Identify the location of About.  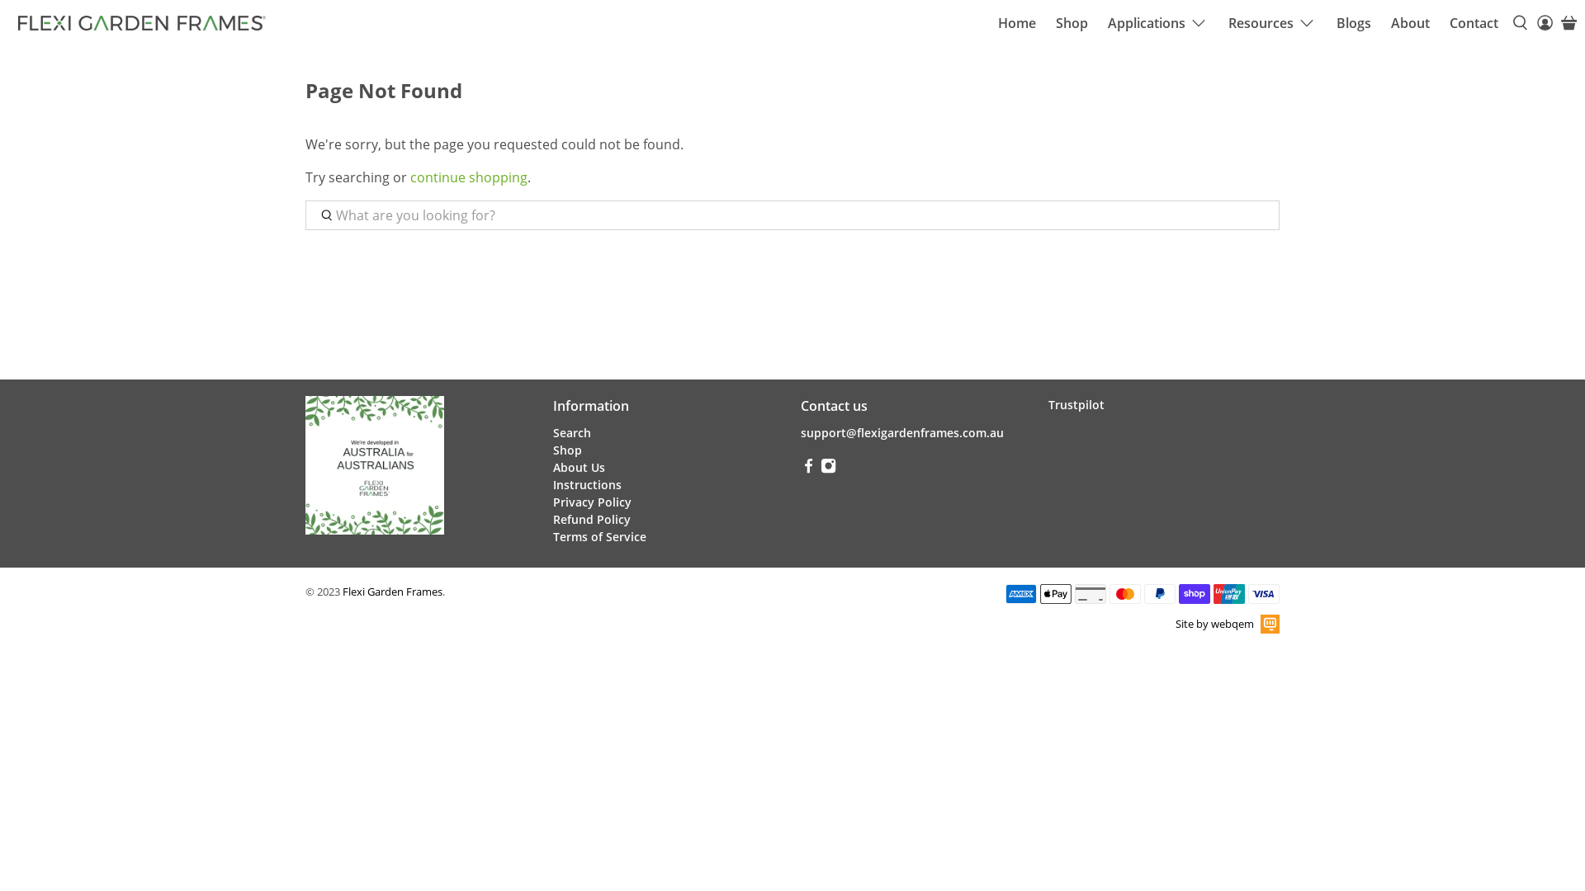
(1410, 23).